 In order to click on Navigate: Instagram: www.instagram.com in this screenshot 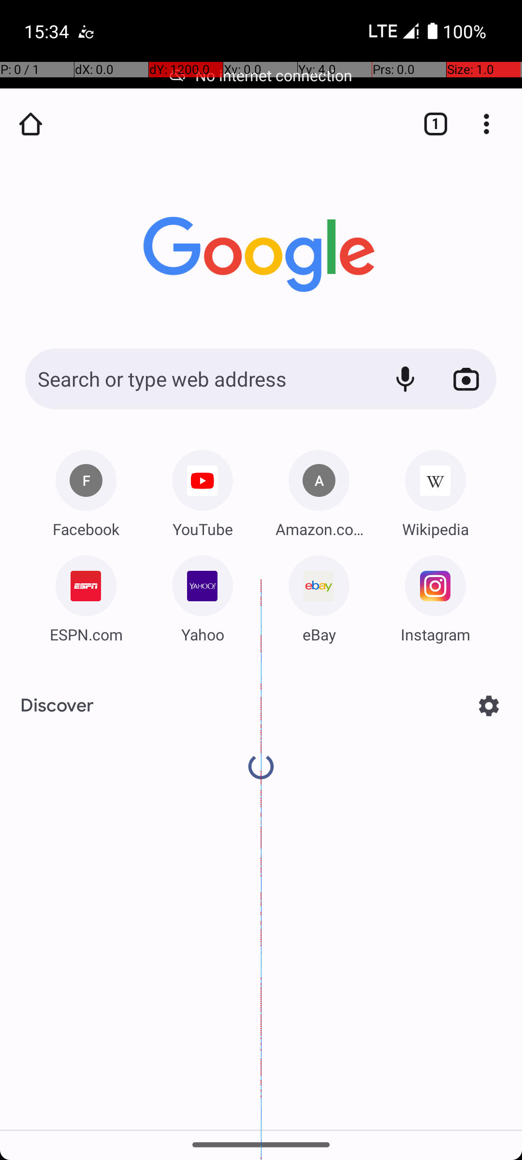, I will do `click(435, 595)`.